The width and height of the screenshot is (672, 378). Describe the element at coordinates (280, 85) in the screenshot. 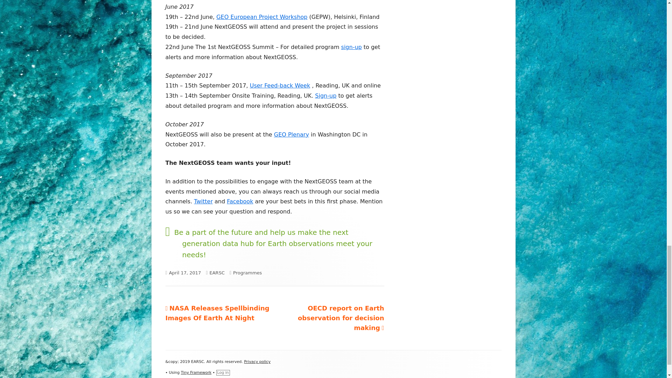

I see `User Feed-back Week` at that location.